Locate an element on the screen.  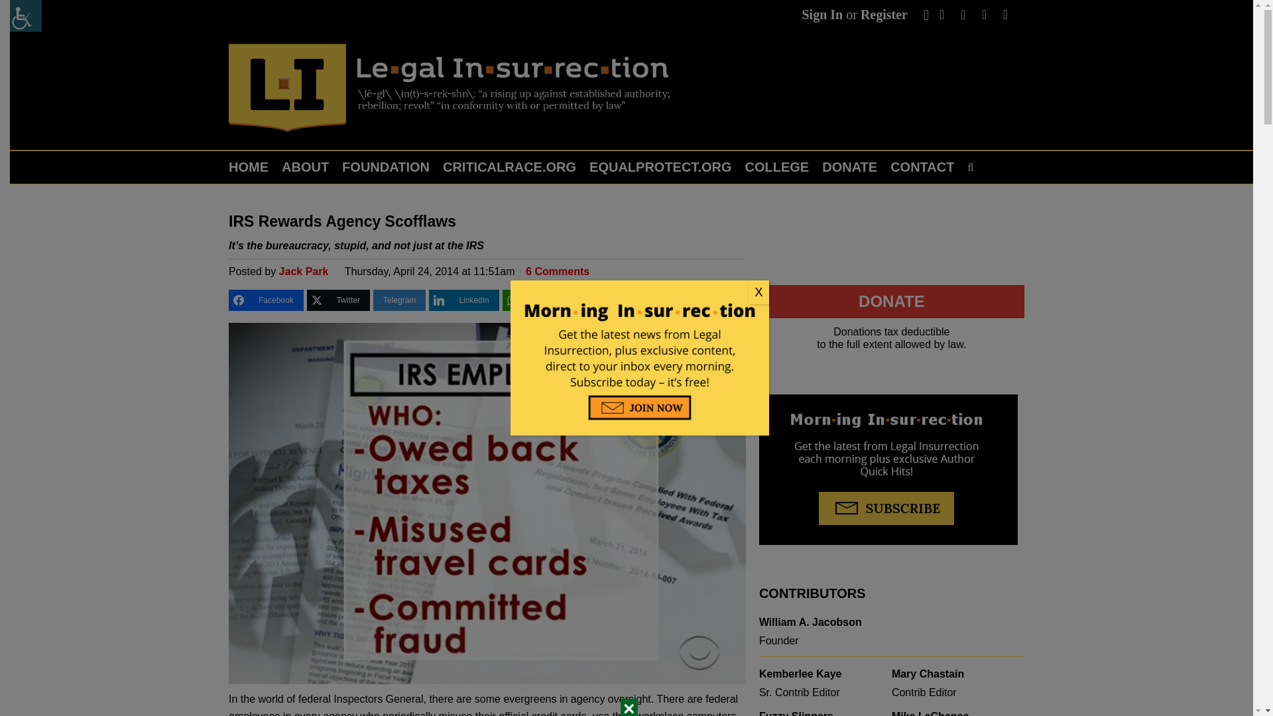
EQUALPROTECT.ORG is located at coordinates (660, 167).